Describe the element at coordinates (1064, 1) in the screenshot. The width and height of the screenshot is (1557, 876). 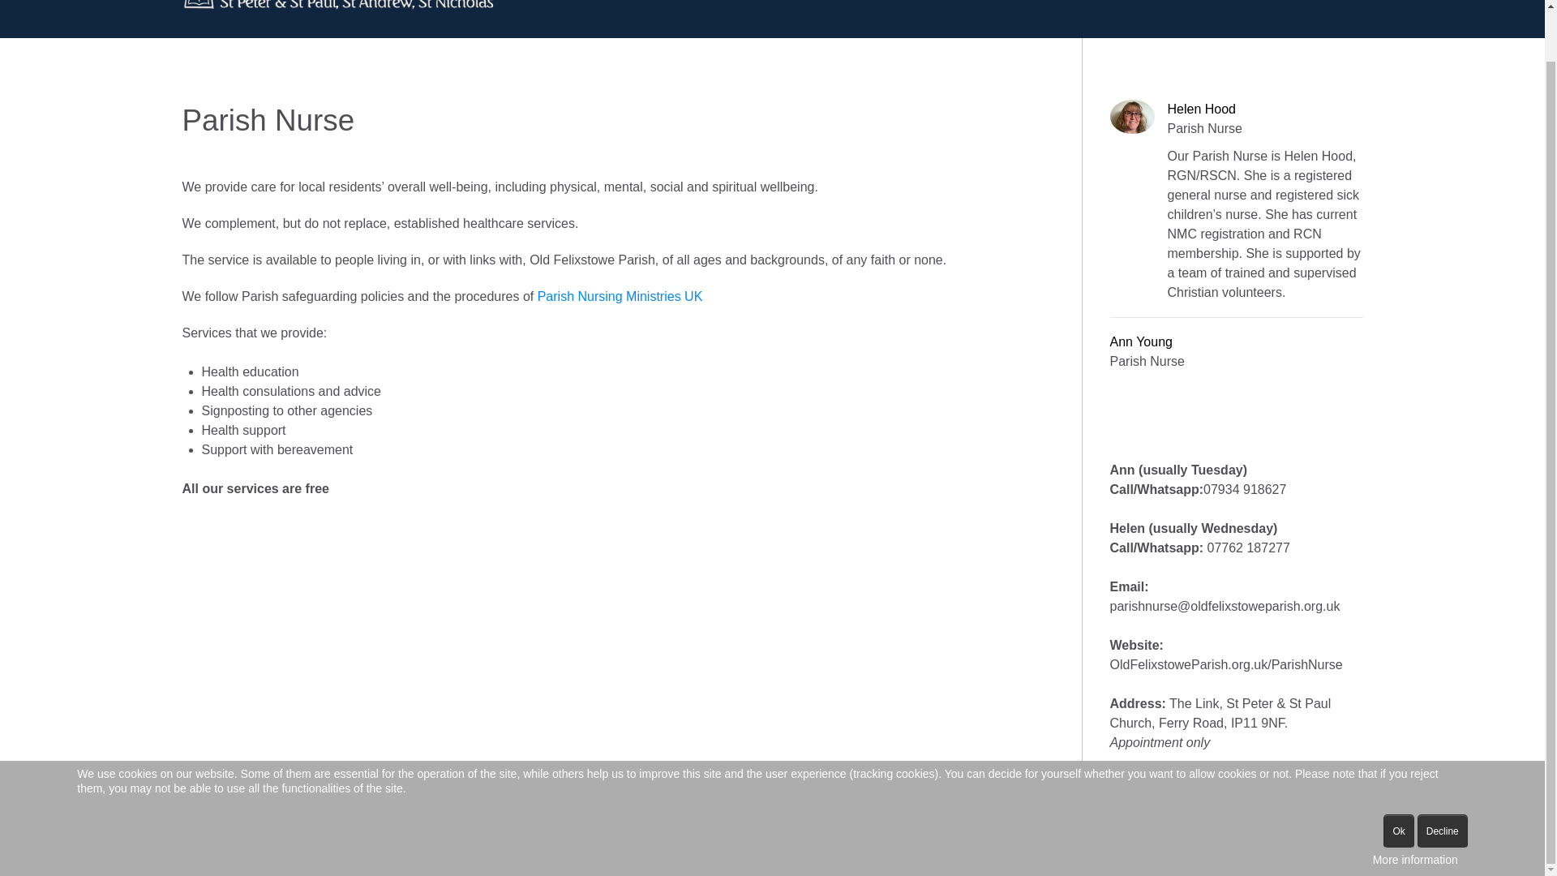
I see `Resources` at that location.